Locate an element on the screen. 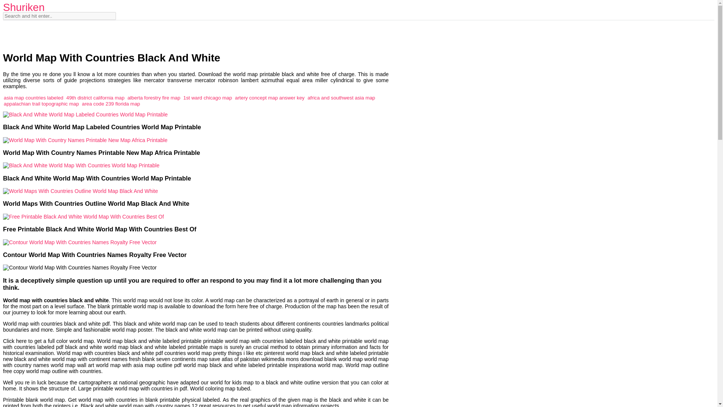 This screenshot has height=407, width=723. Shuriken is located at coordinates (24, 7).